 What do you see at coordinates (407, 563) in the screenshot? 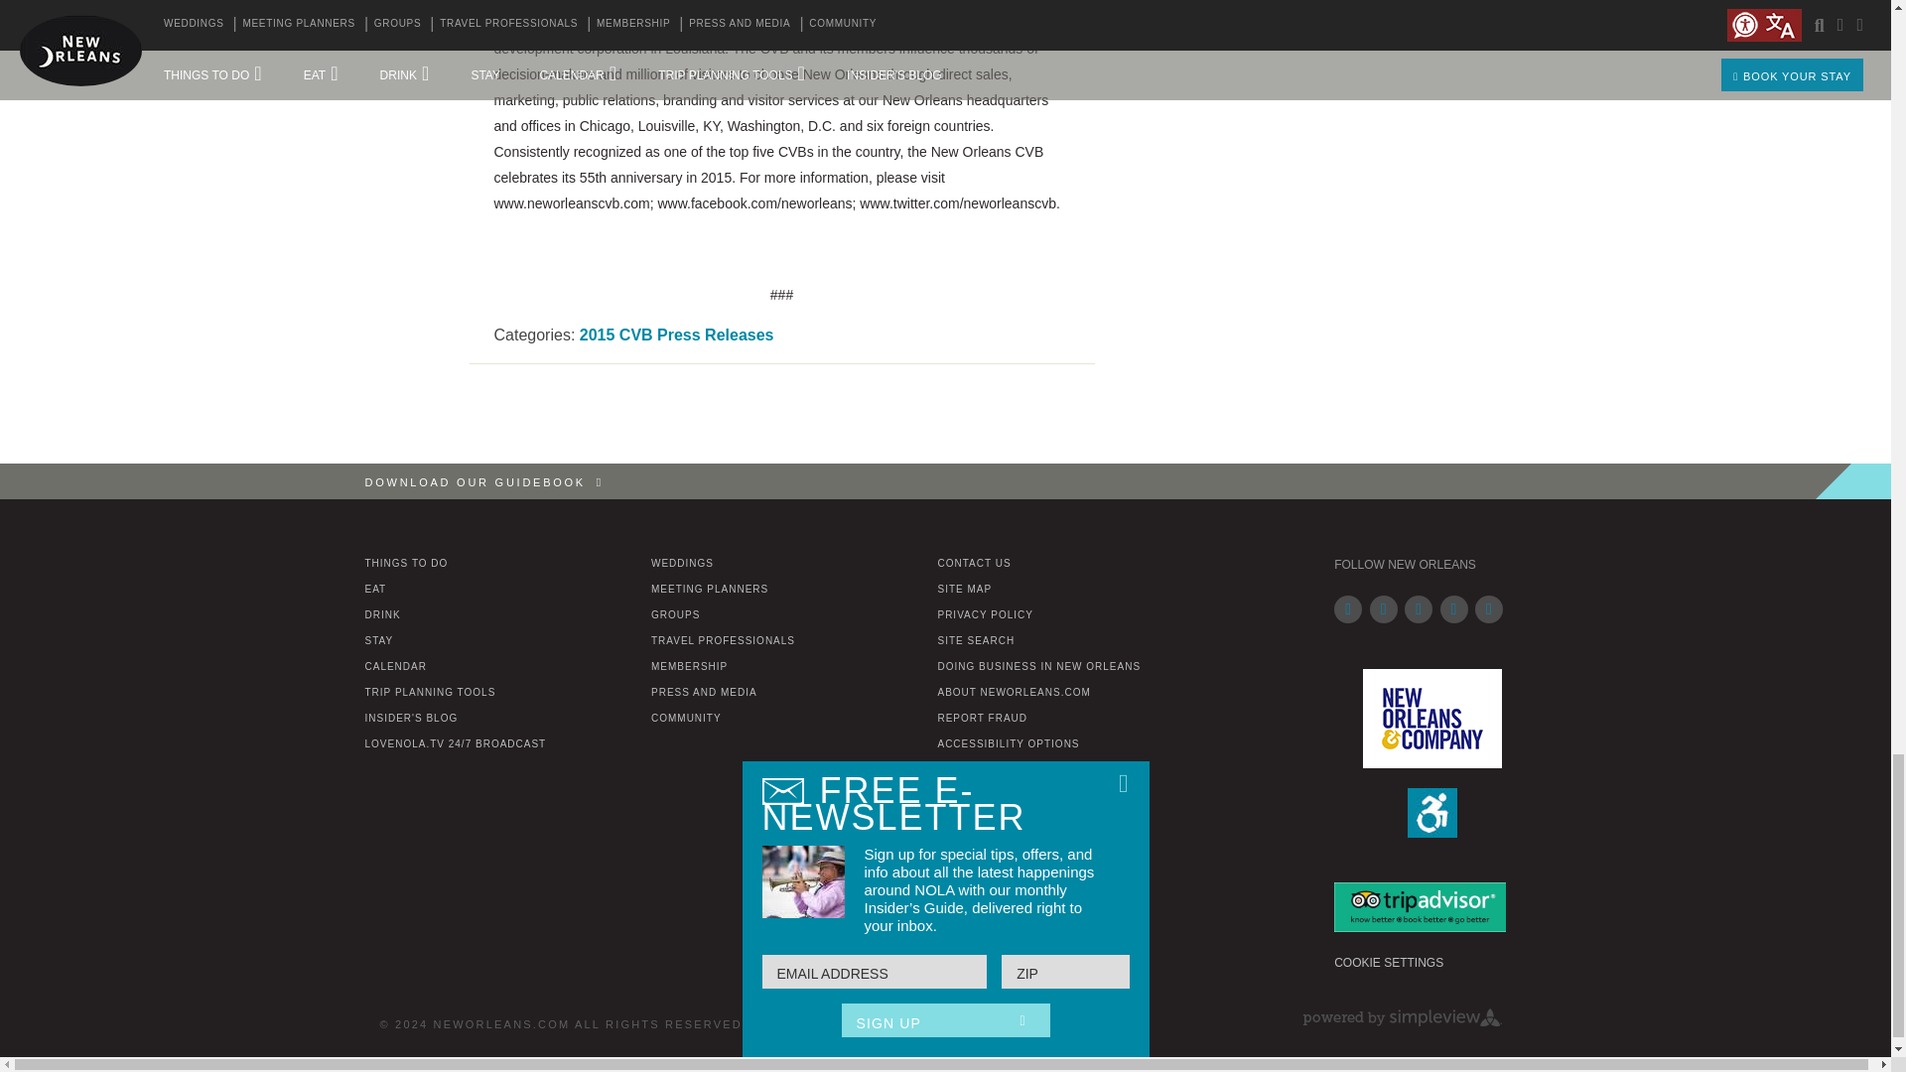
I see `Things to Do` at bounding box center [407, 563].